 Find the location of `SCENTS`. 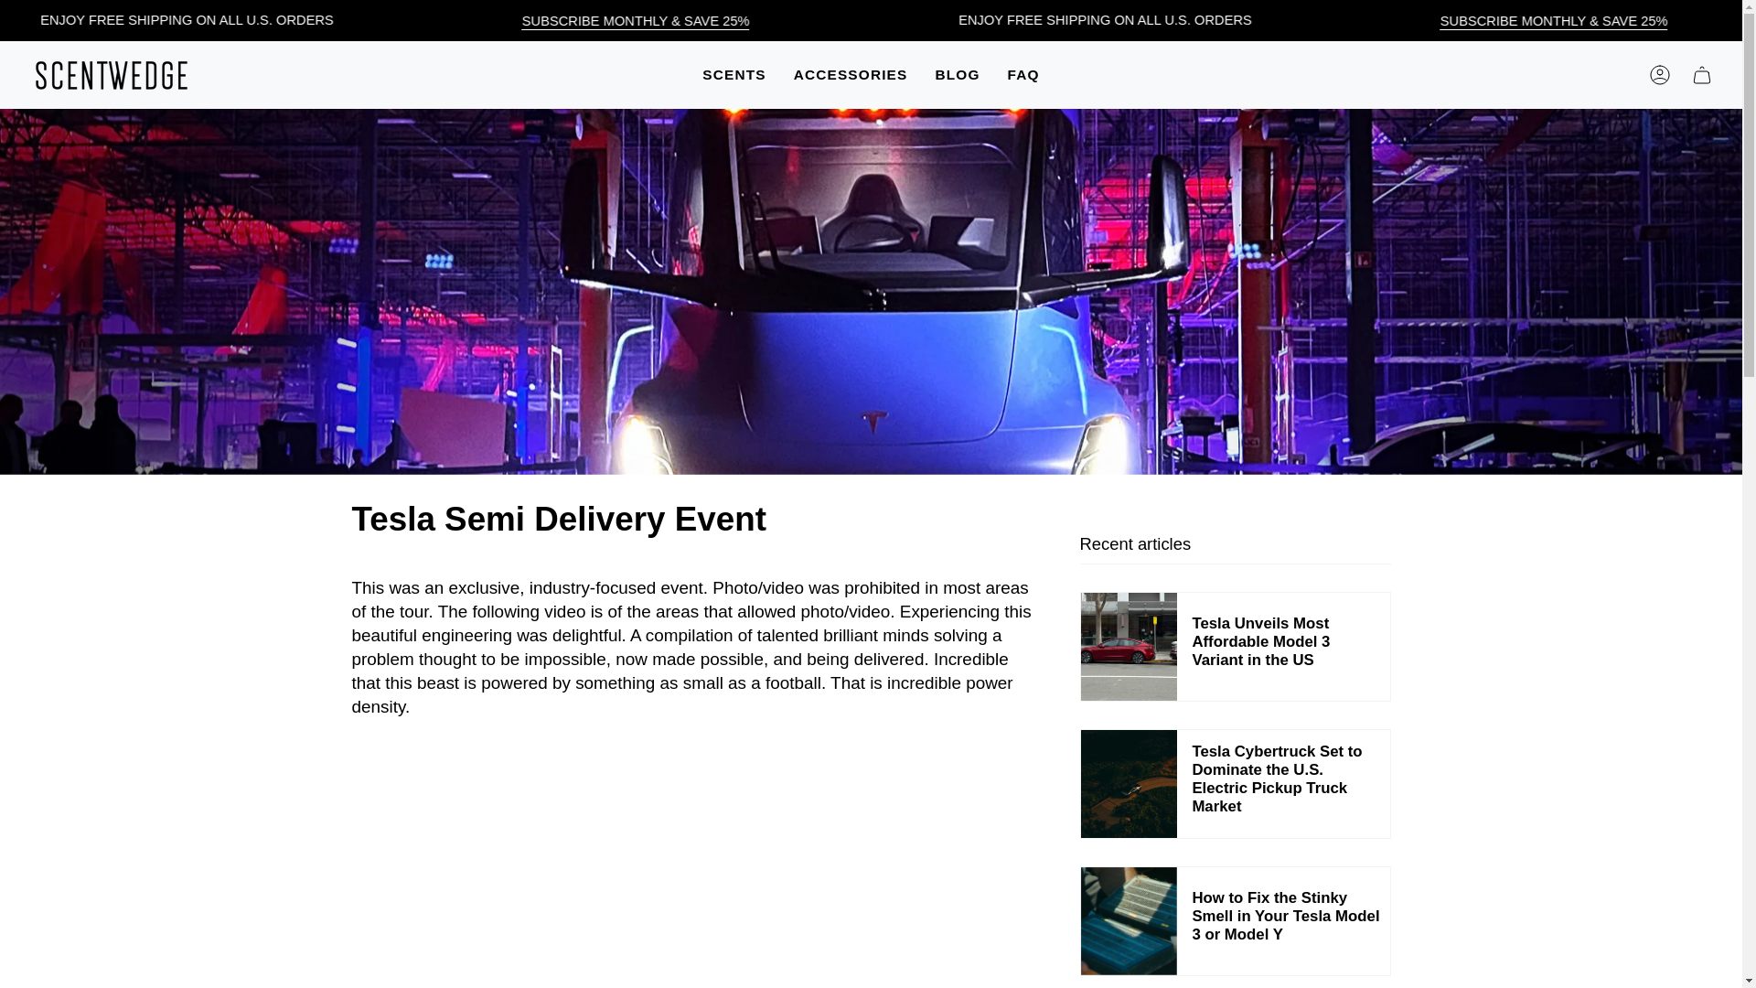

SCENTS is located at coordinates (733, 75).